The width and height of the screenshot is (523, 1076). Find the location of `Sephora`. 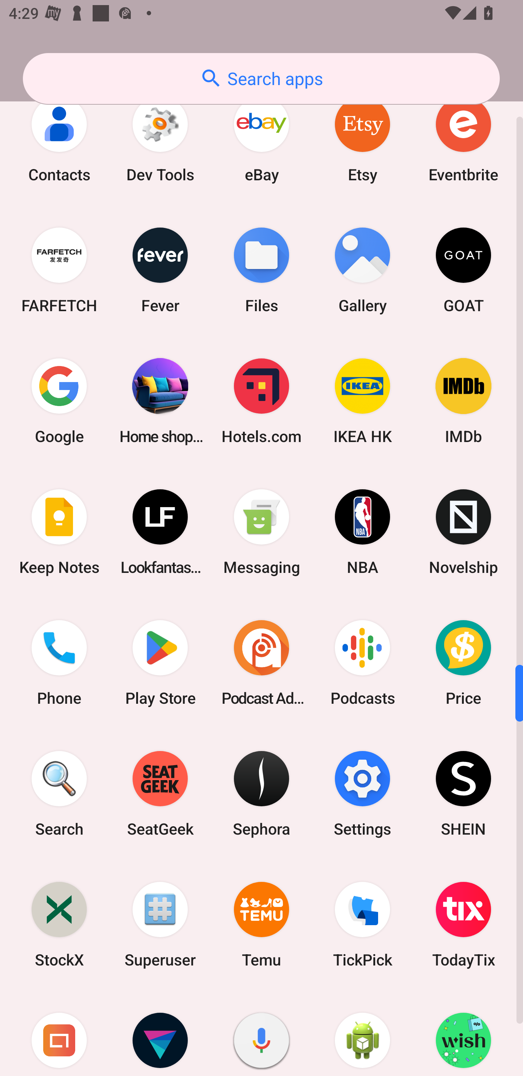

Sephora is located at coordinates (261, 793).